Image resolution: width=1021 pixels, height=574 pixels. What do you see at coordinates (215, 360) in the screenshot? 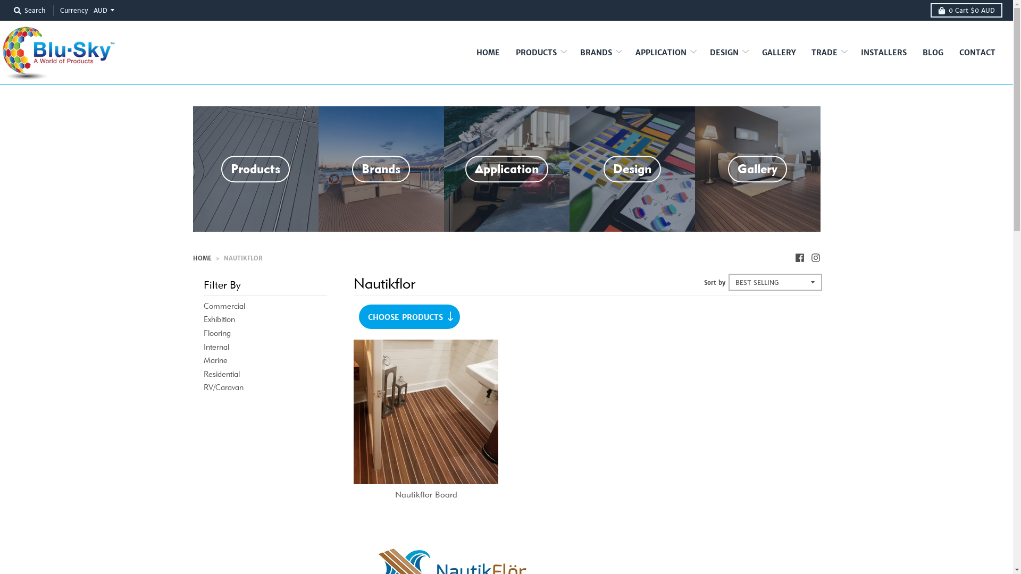
I see `Marine` at bounding box center [215, 360].